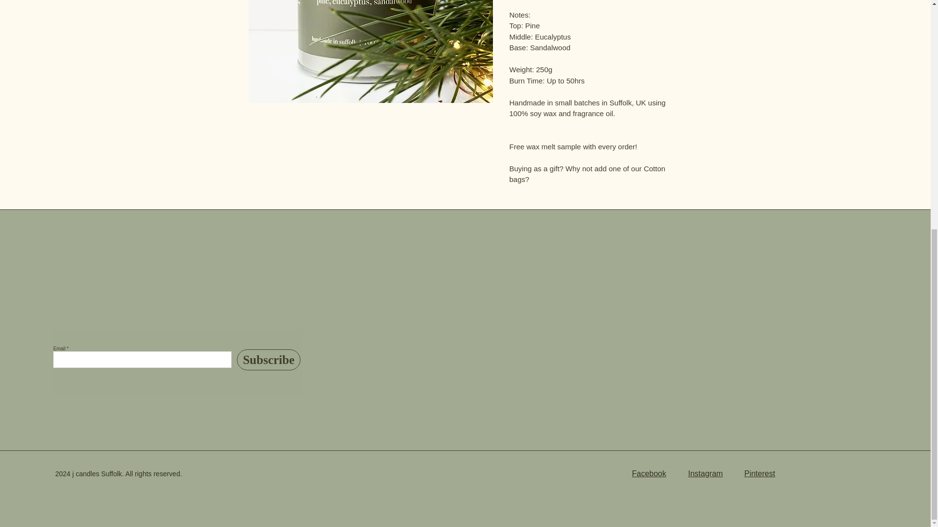  Describe the element at coordinates (649, 473) in the screenshot. I see `Facebook` at that location.